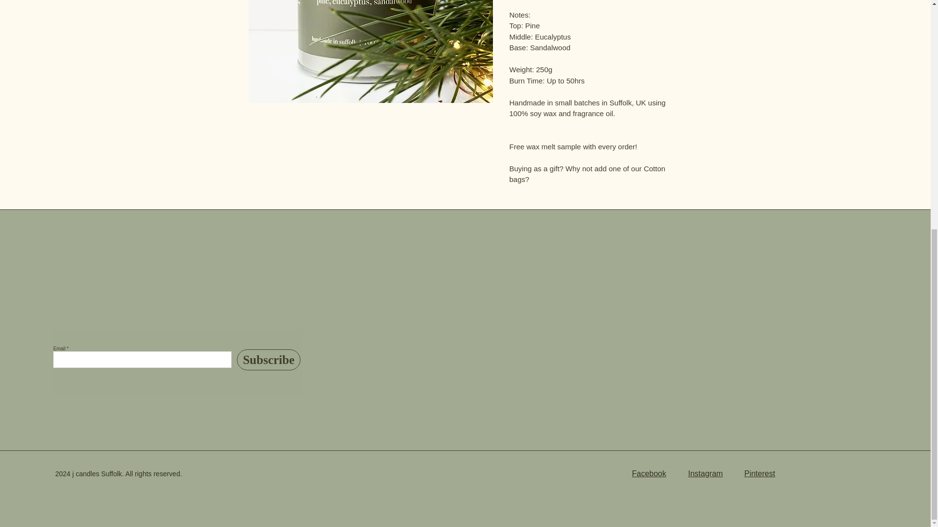  Describe the element at coordinates (649, 473) in the screenshot. I see `Facebook` at that location.